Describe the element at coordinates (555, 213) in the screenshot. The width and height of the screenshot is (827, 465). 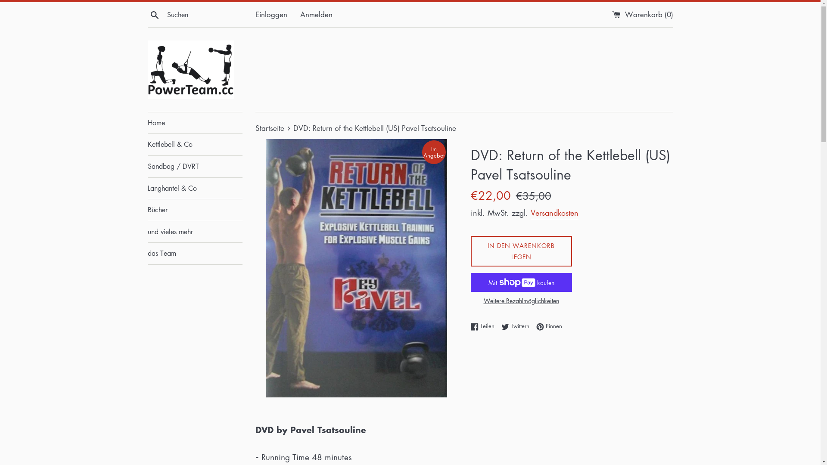
I see `Versandkosten` at that location.